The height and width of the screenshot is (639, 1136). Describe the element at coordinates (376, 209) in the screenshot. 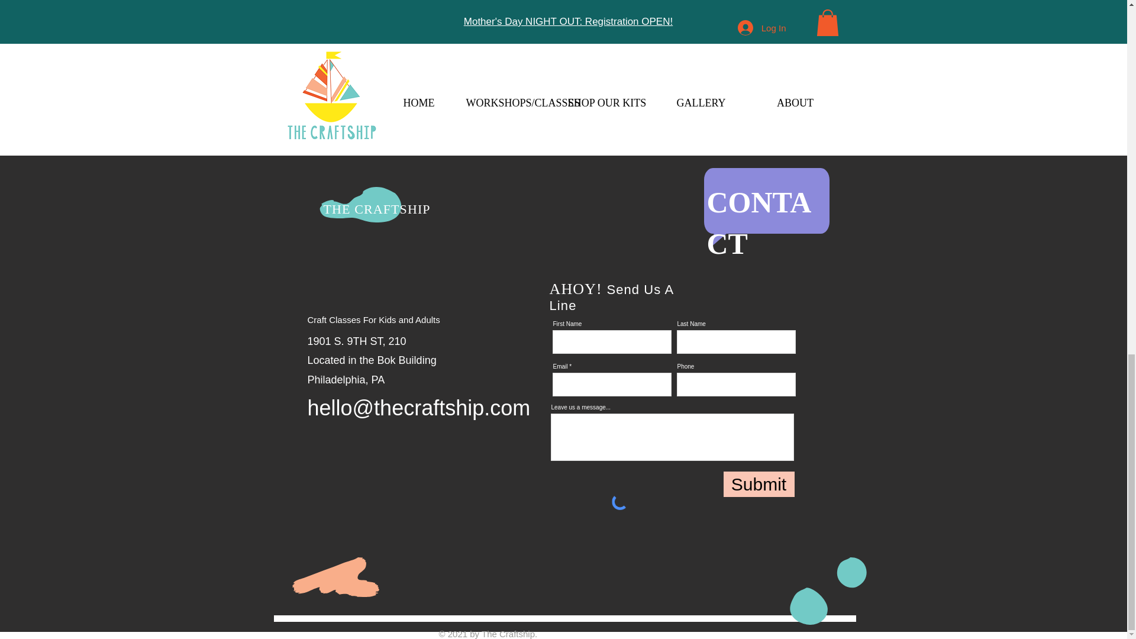

I see `THE CRAFTSHIP` at that location.